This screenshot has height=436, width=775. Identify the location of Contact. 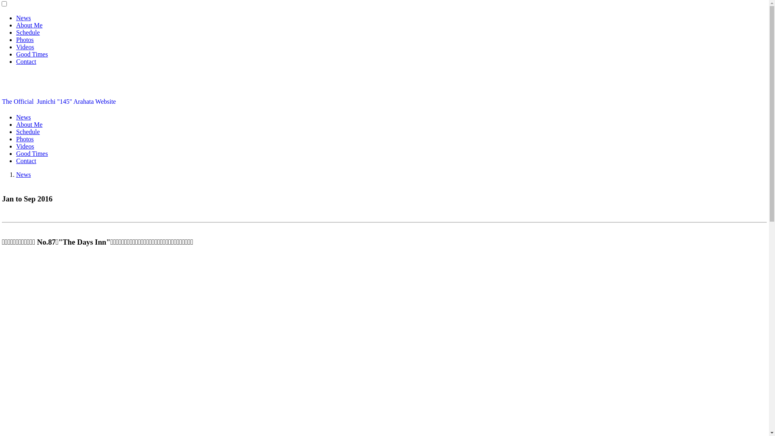
(26, 61).